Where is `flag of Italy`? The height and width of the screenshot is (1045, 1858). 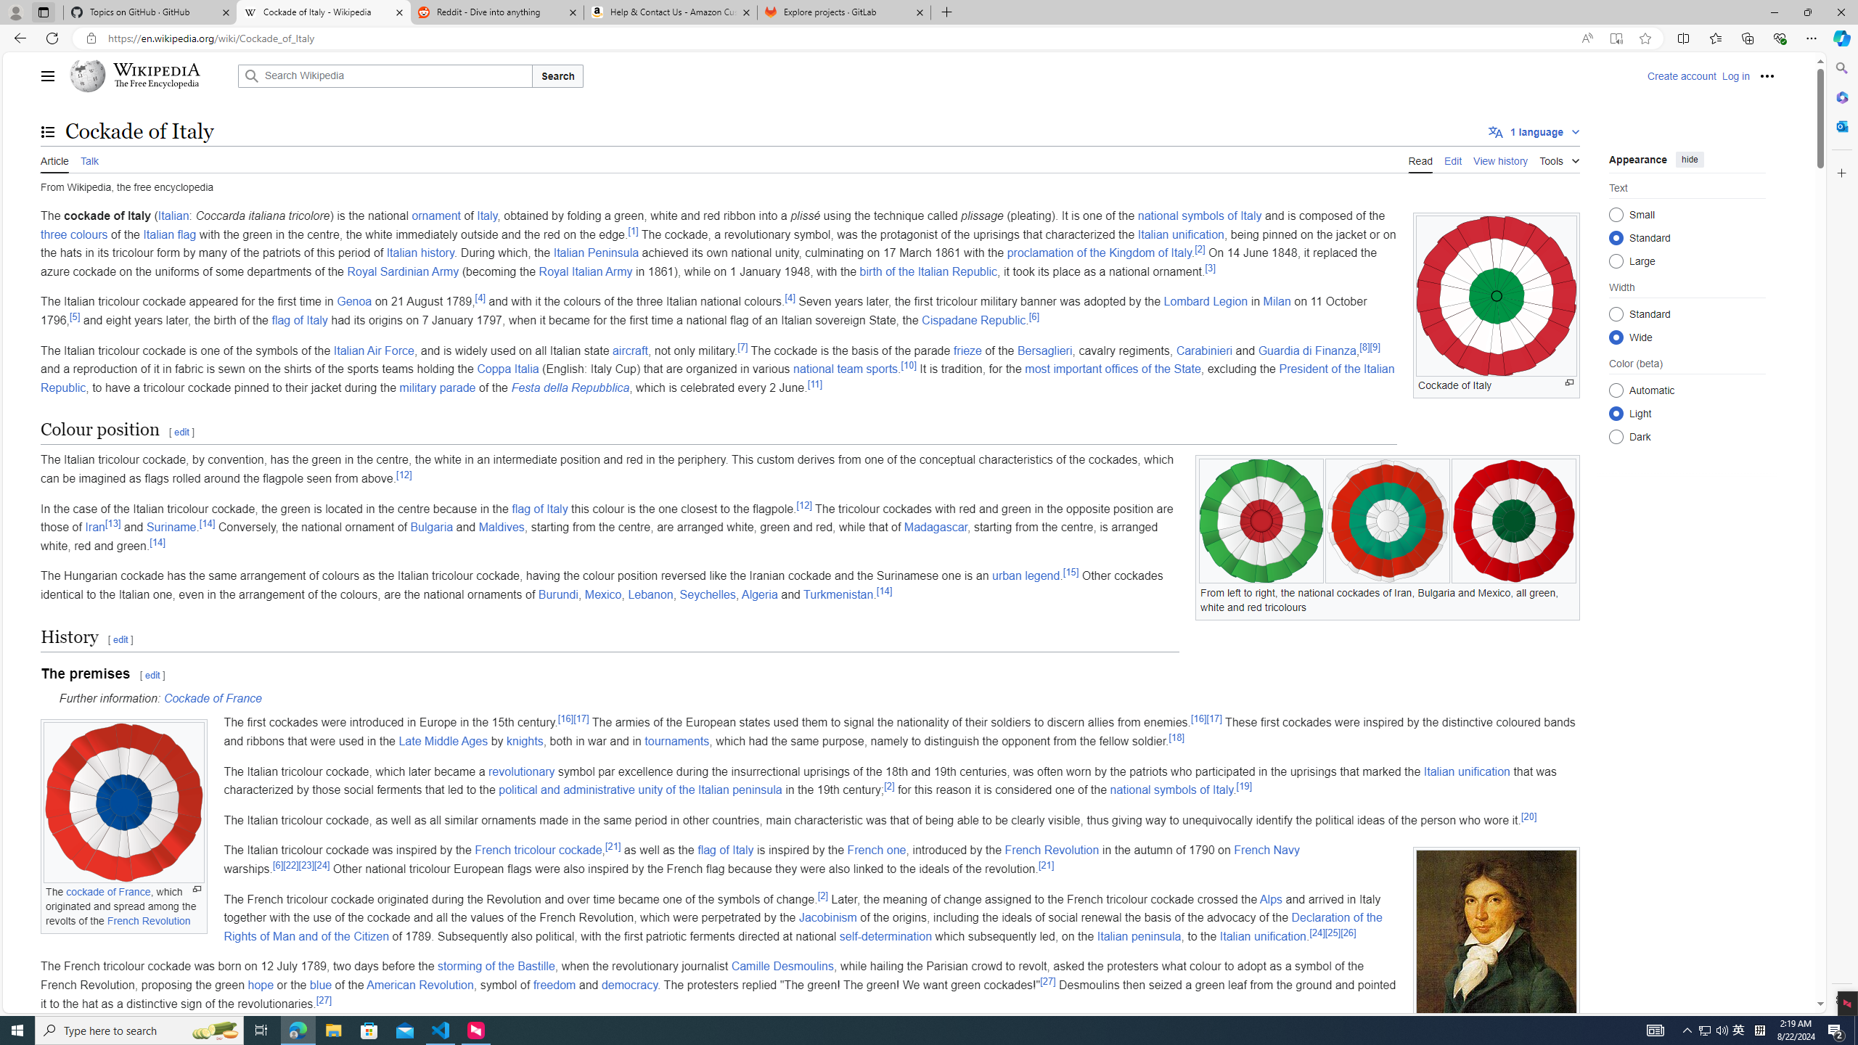 flag of Italy is located at coordinates (726, 851).